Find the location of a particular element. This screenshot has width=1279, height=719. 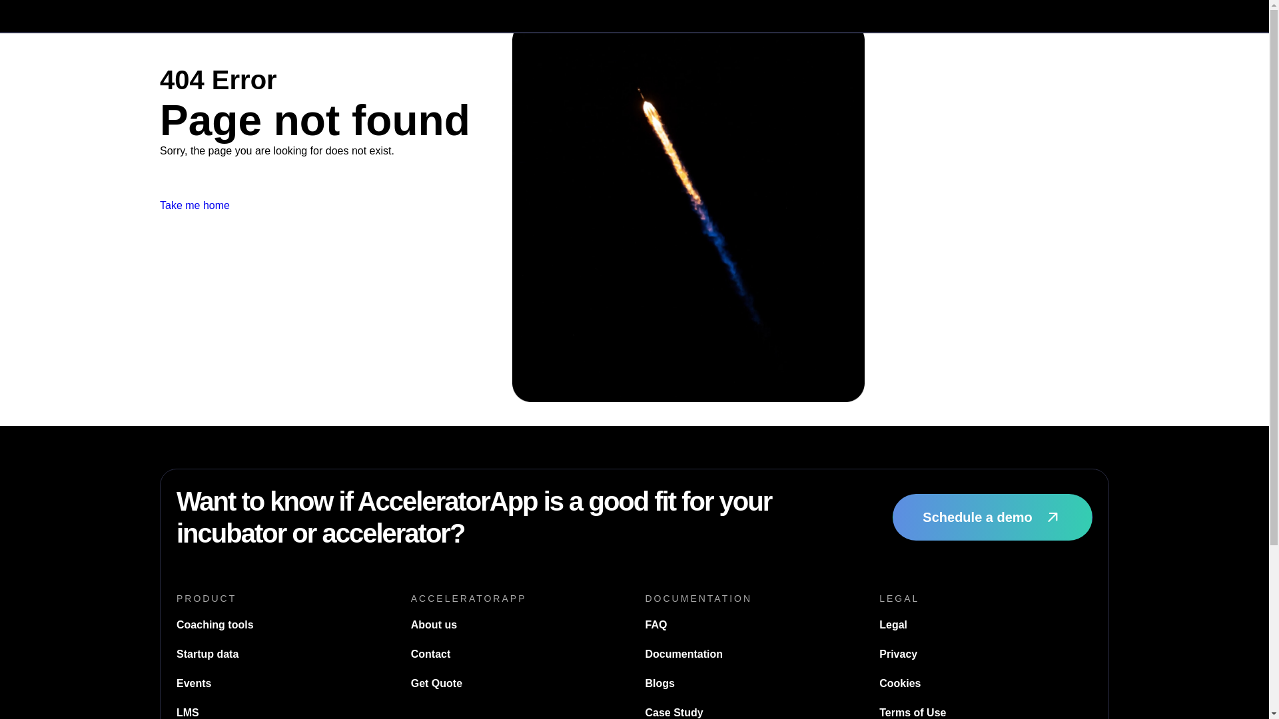

LMS is located at coordinates (188, 712).